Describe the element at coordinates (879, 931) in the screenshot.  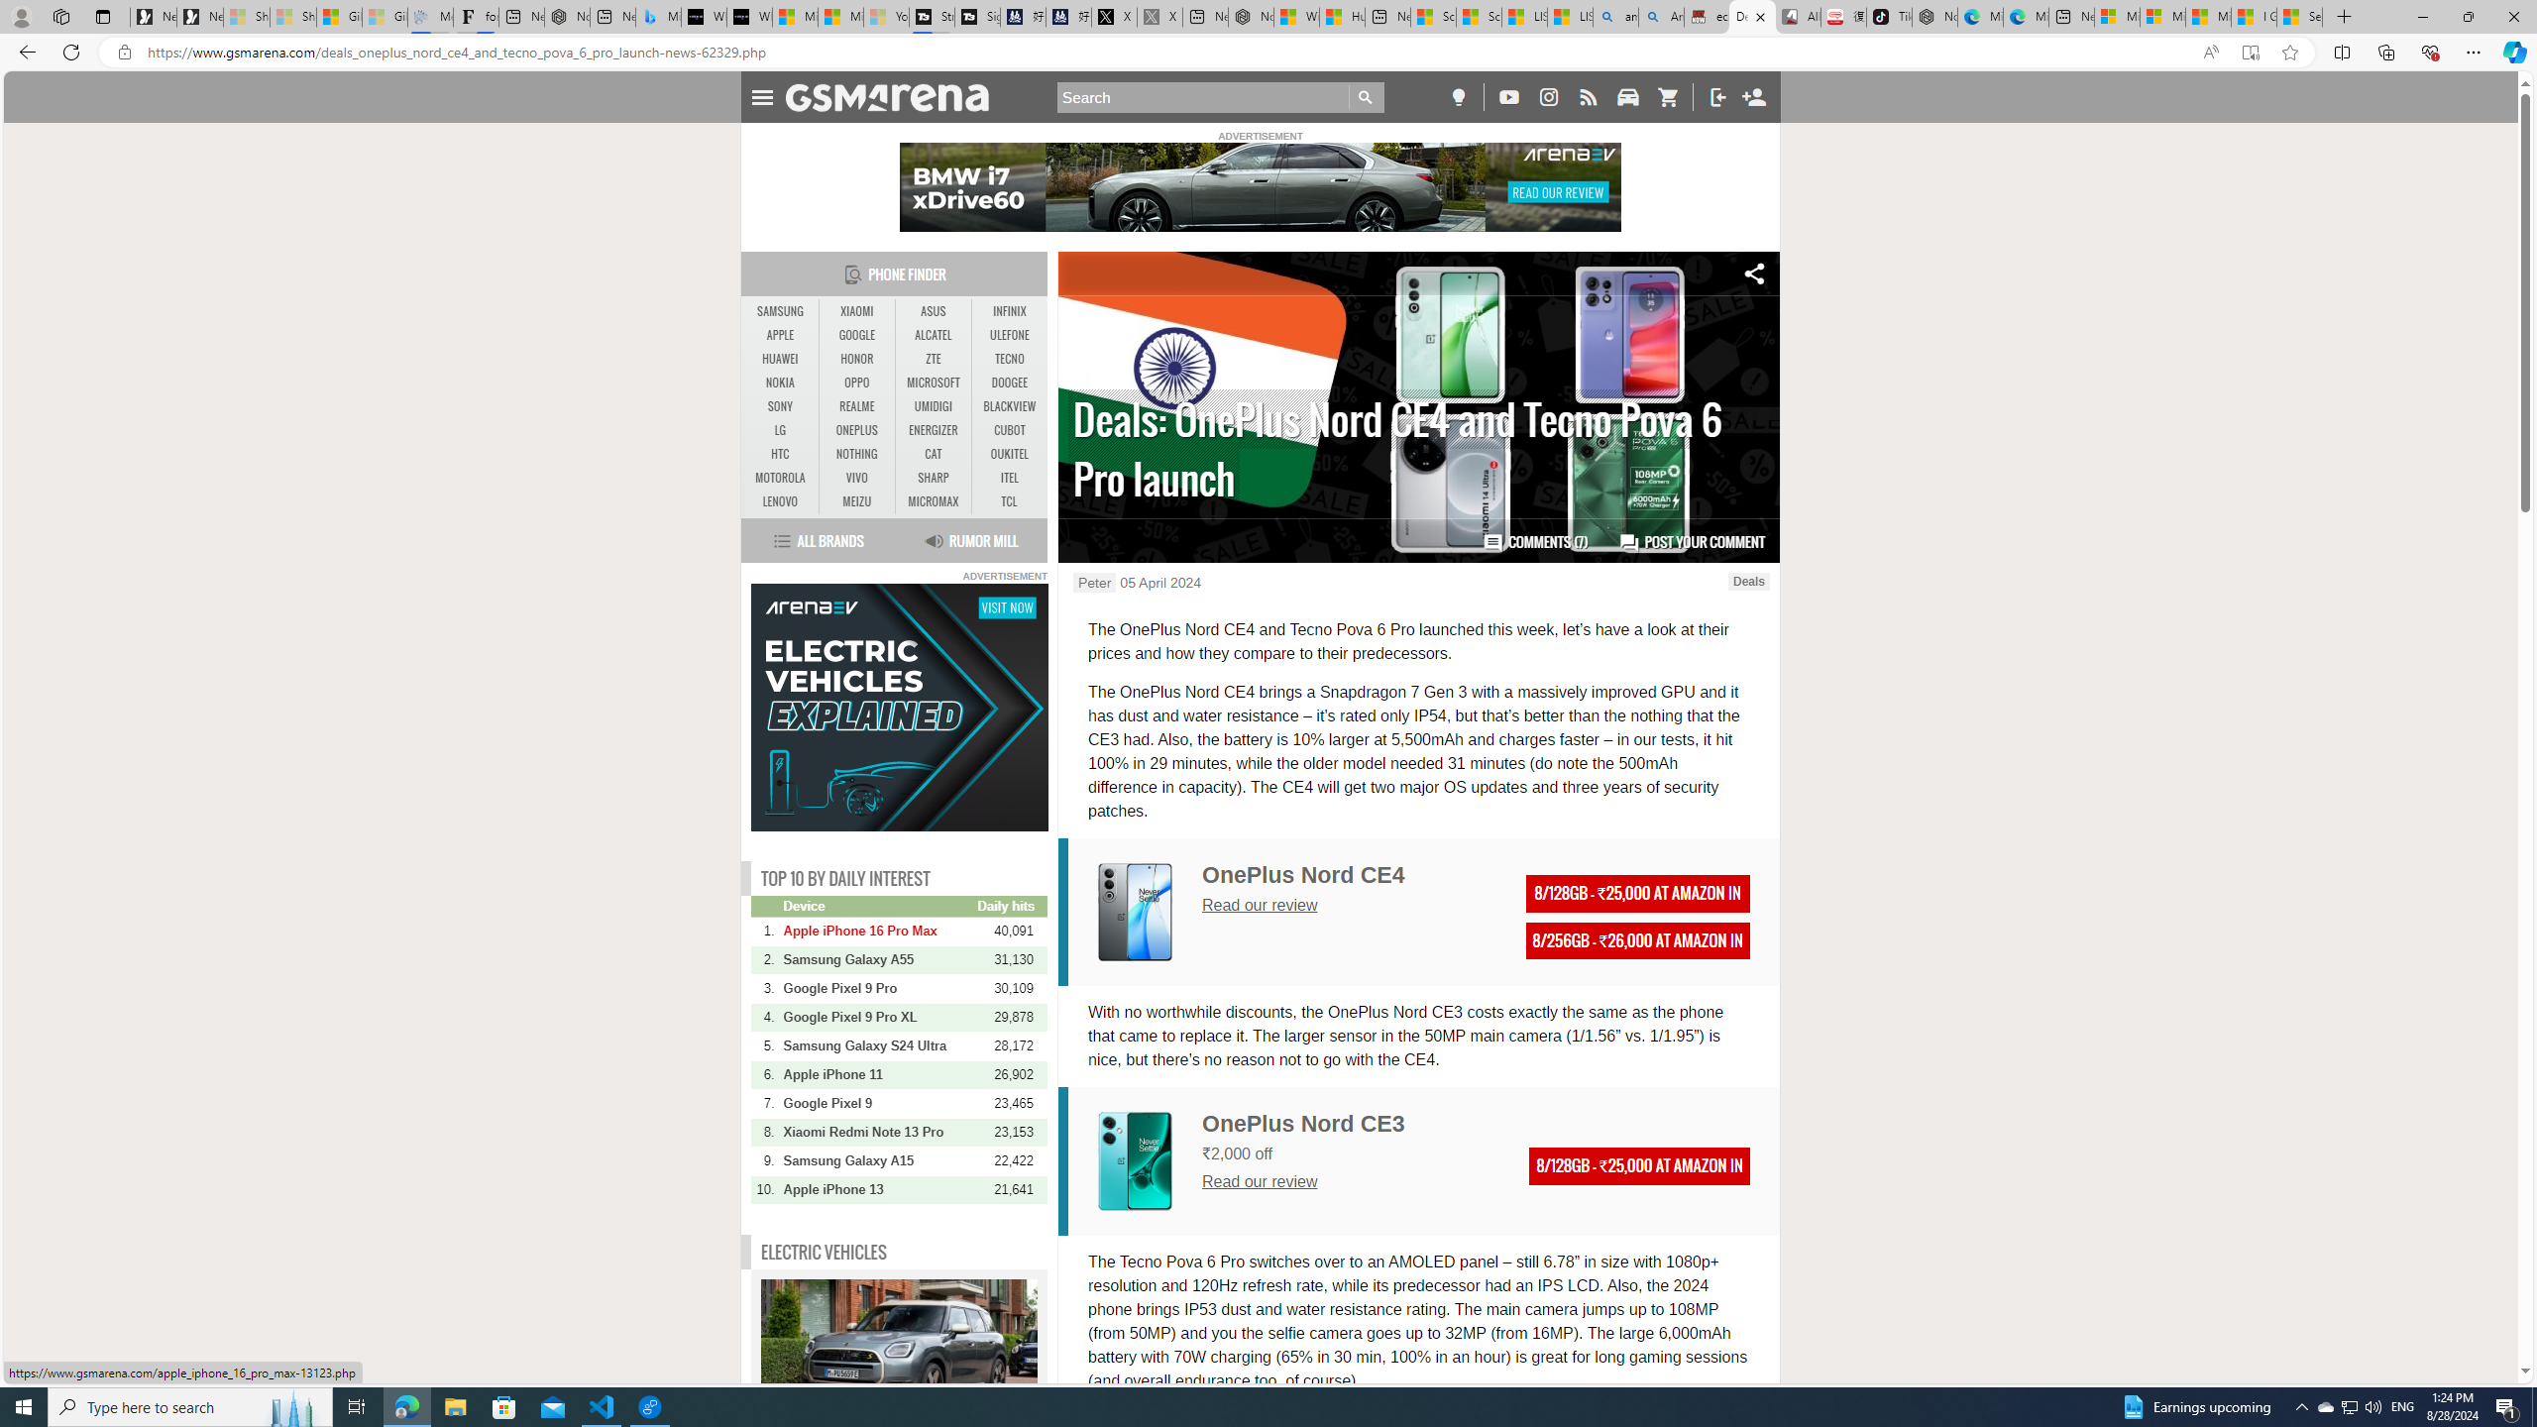
I see `Apple iPhone 16 Pro Max` at that location.